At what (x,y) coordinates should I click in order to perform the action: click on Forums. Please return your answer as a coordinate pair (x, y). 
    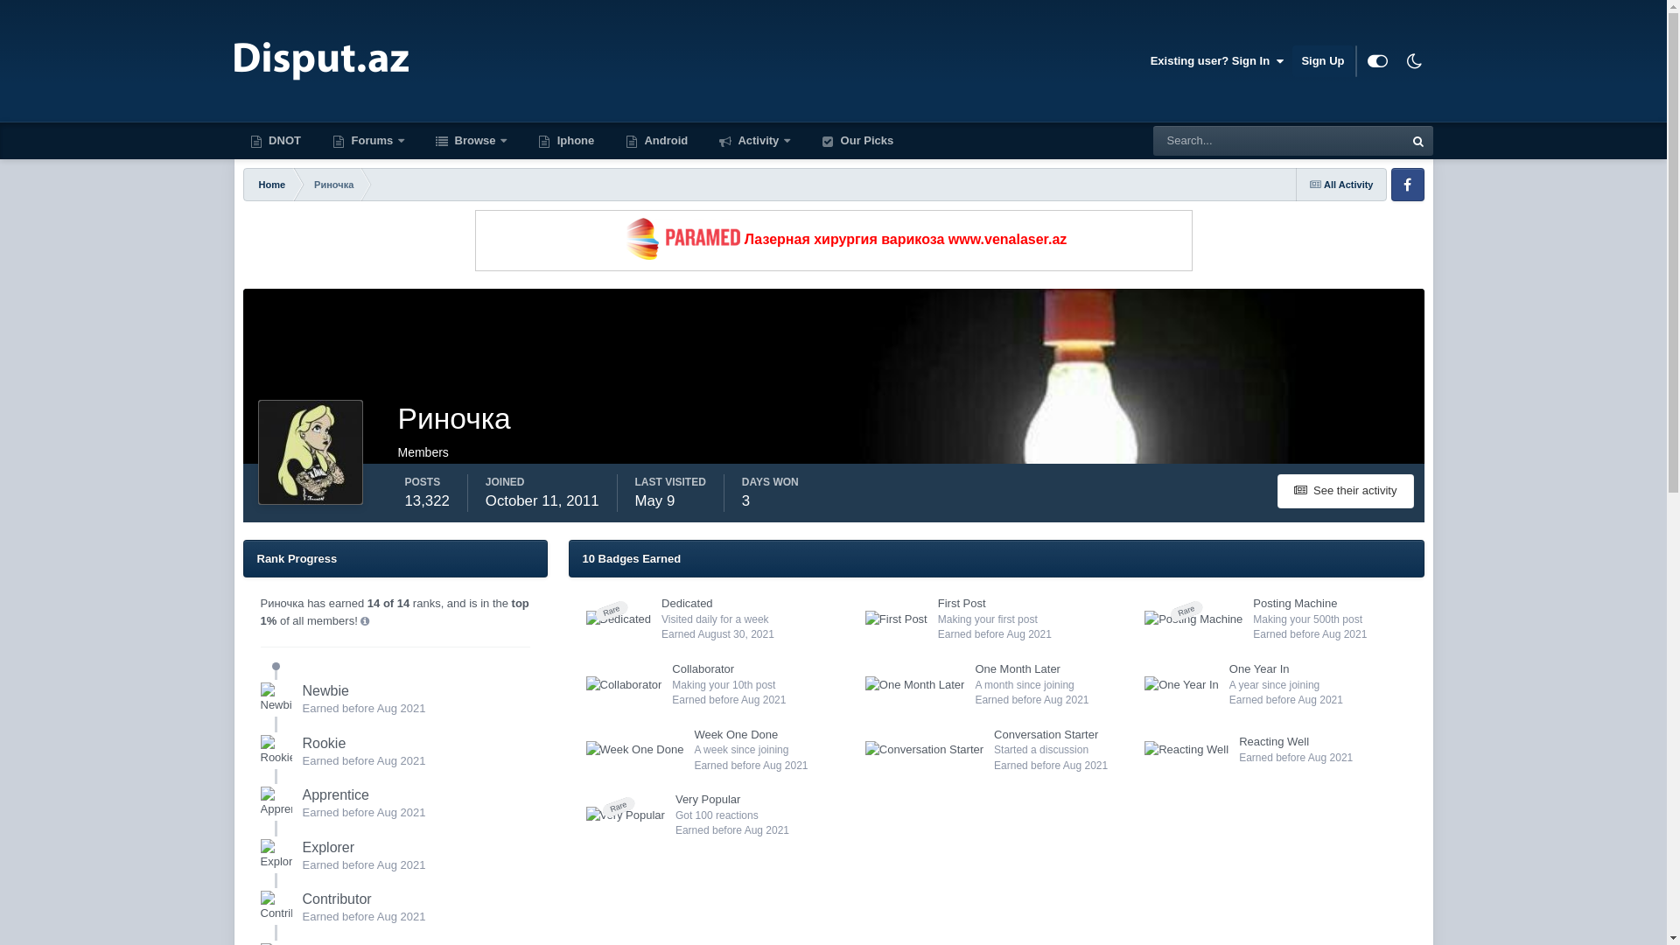
    Looking at the image, I should click on (368, 141).